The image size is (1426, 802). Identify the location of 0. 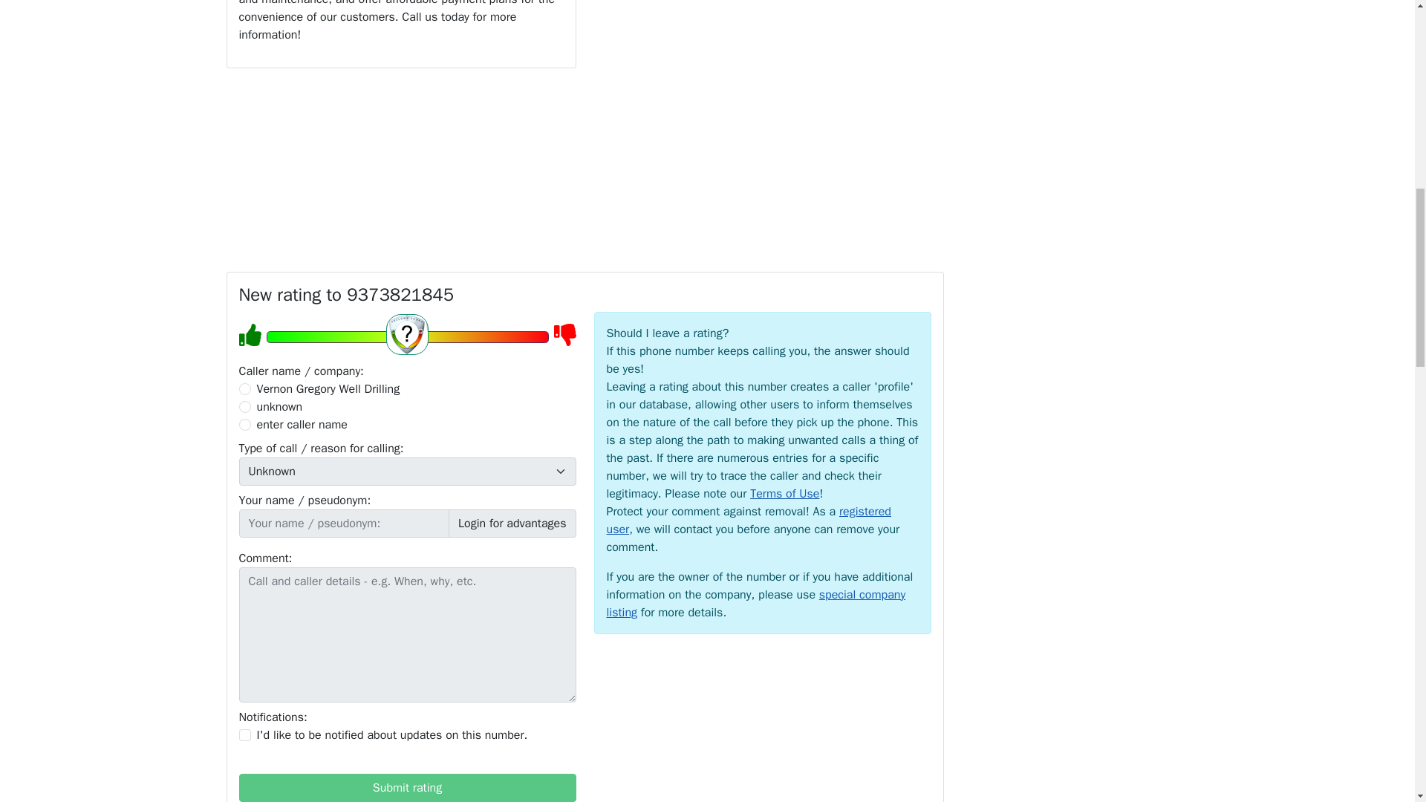
(245, 389).